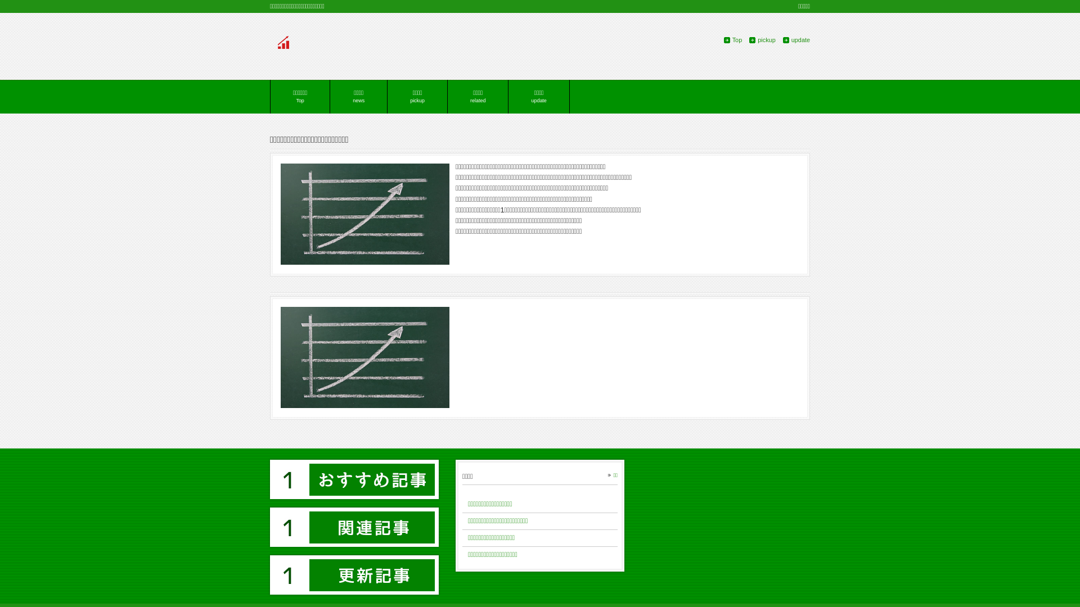 Image resolution: width=1080 pixels, height=607 pixels. Describe the element at coordinates (733, 40) in the screenshot. I see `Top` at that location.